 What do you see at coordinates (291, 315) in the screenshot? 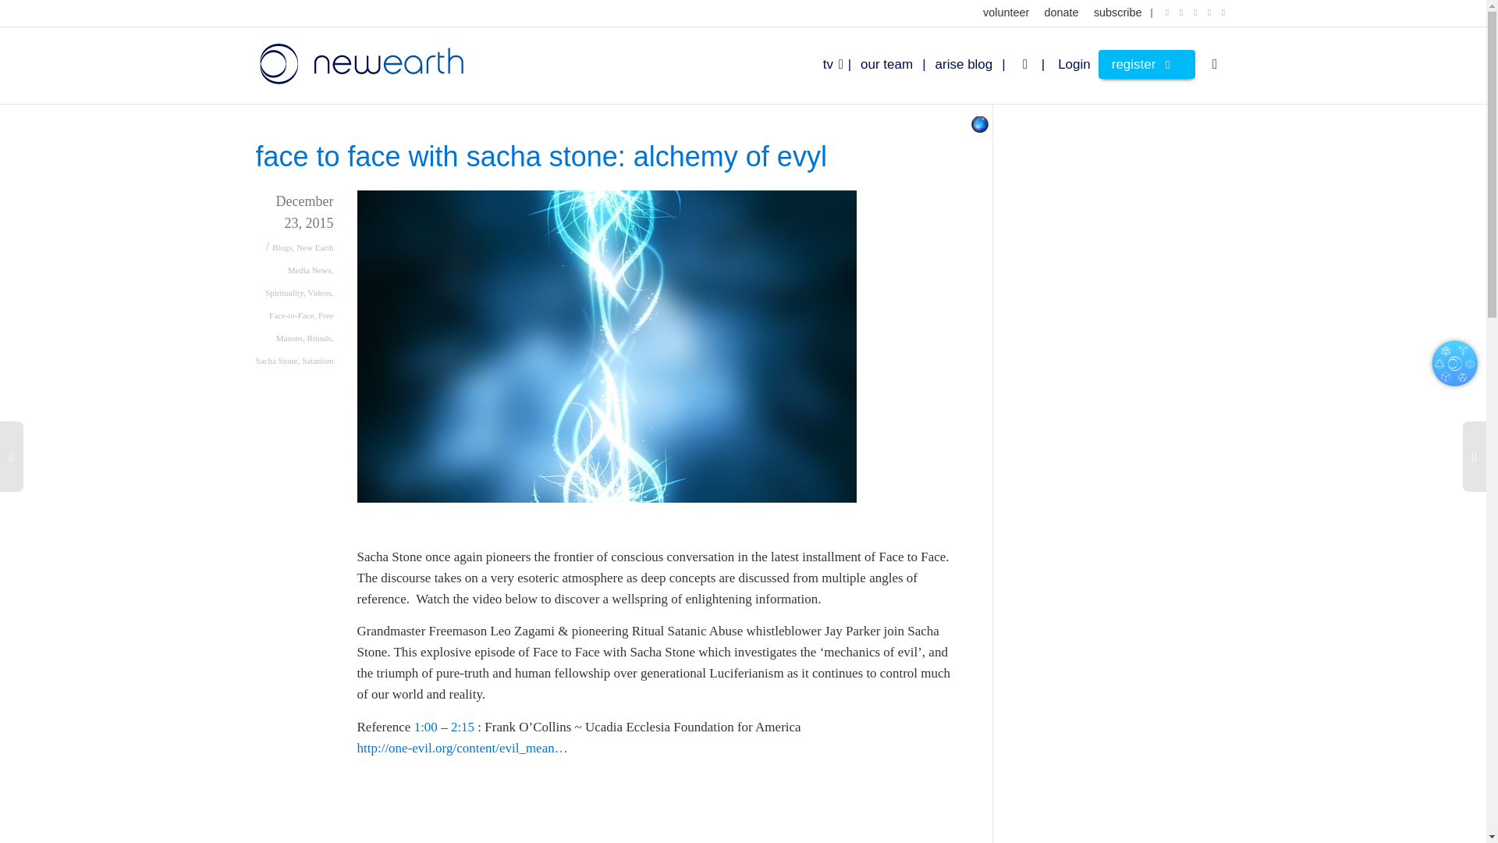
I see `Face-to-Face` at bounding box center [291, 315].